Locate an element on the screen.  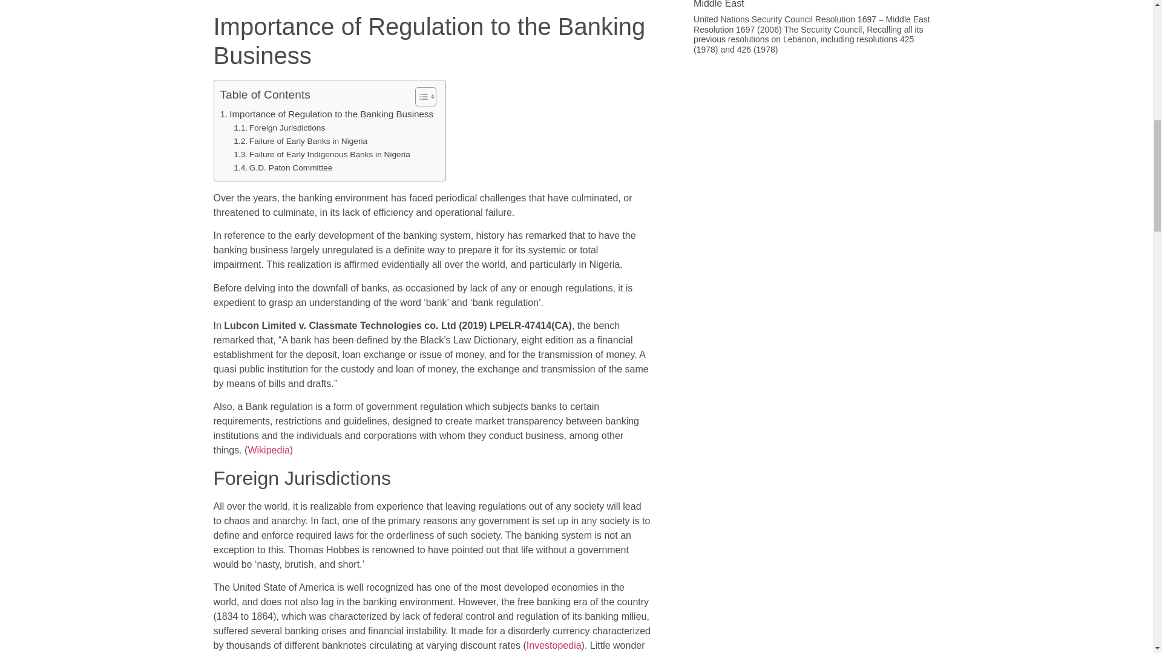
Importance of Regulation to the Banking Business is located at coordinates (327, 114).